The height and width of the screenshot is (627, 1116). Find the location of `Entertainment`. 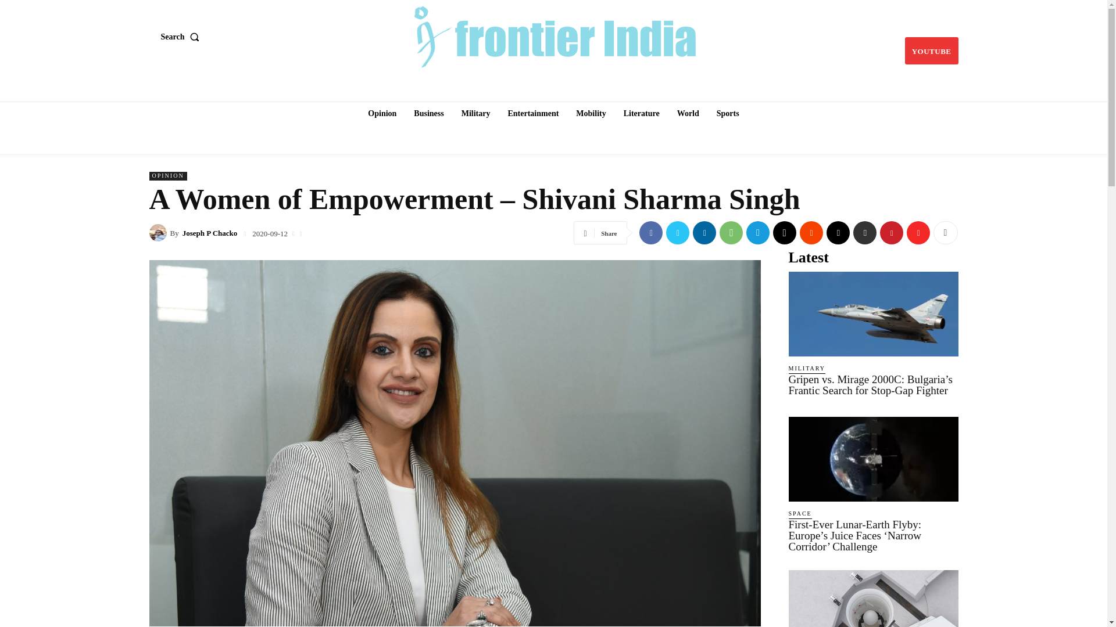

Entertainment is located at coordinates (532, 114).